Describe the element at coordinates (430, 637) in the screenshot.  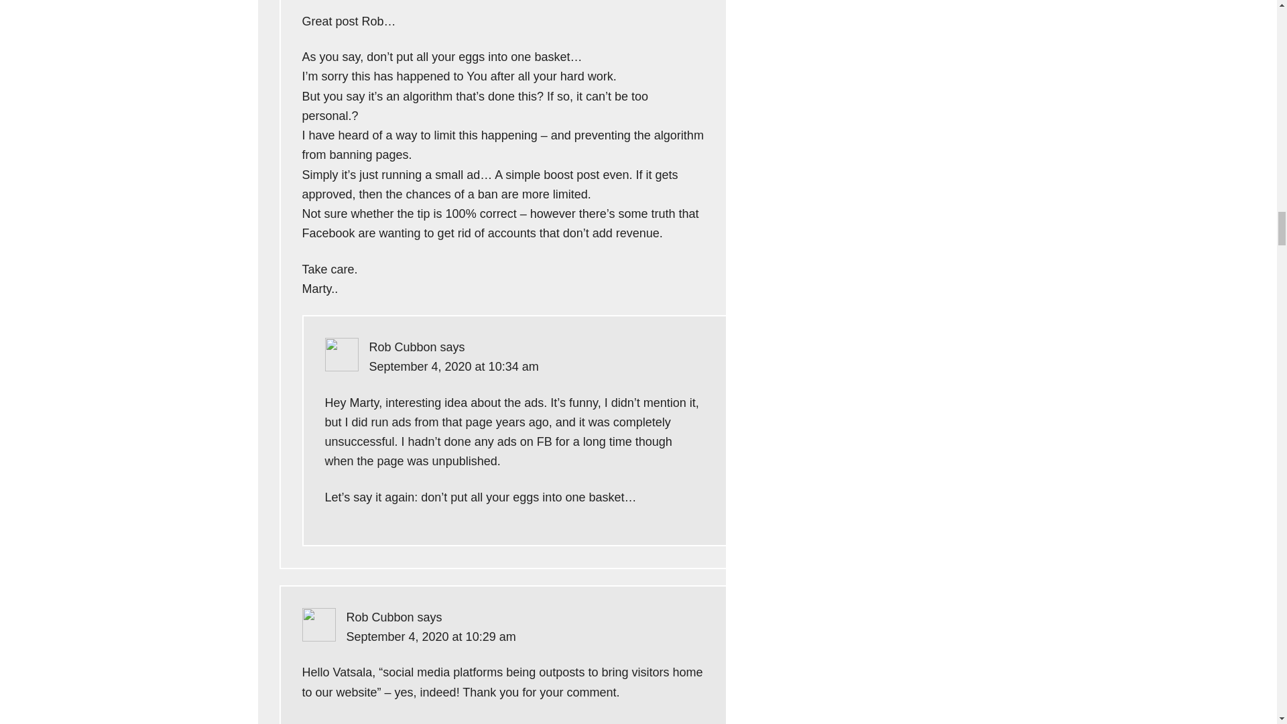
I see `September 4, 2020 at 10:29 am` at that location.